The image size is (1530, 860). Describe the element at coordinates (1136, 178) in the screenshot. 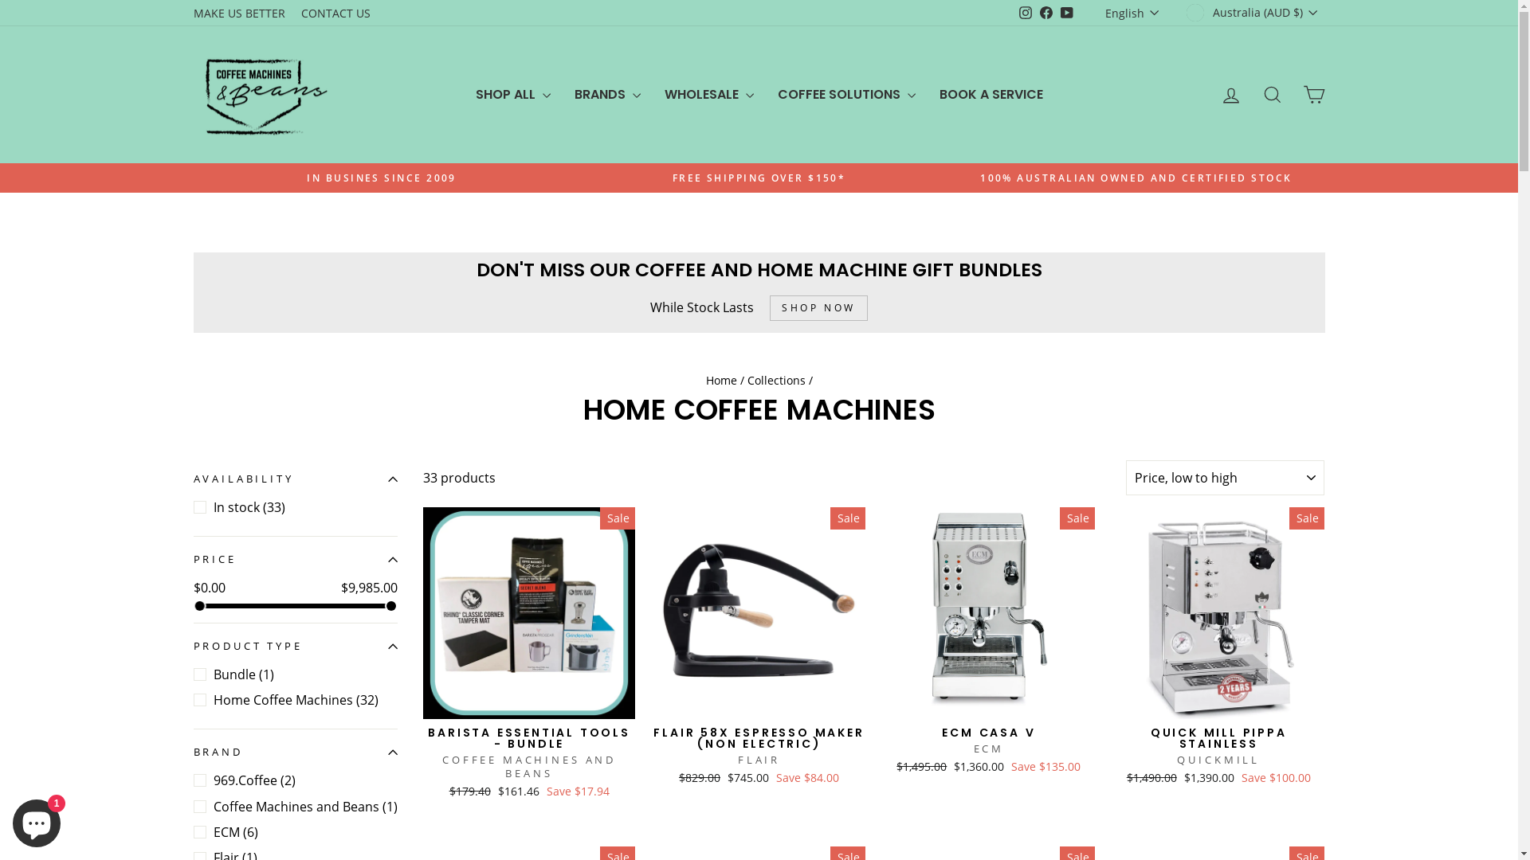

I see `100% AUSTRALIAN OWNED AND CERTIFIED STOCK` at that location.